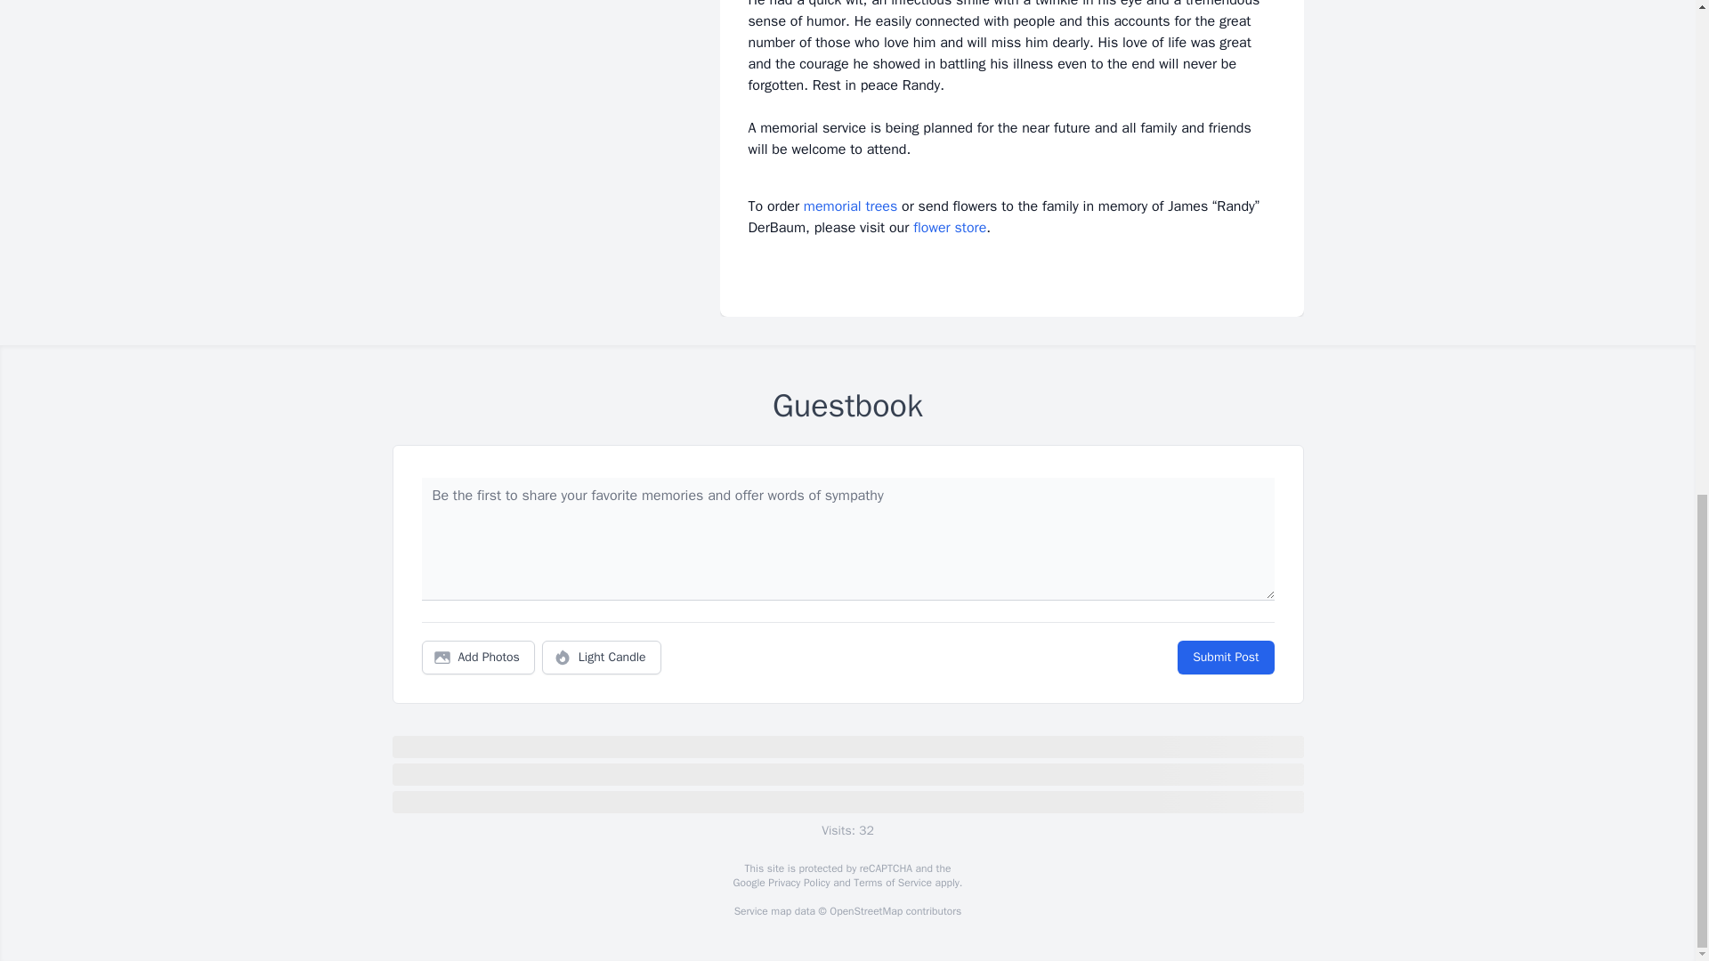  I want to click on Privacy Policy, so click(798, 883).